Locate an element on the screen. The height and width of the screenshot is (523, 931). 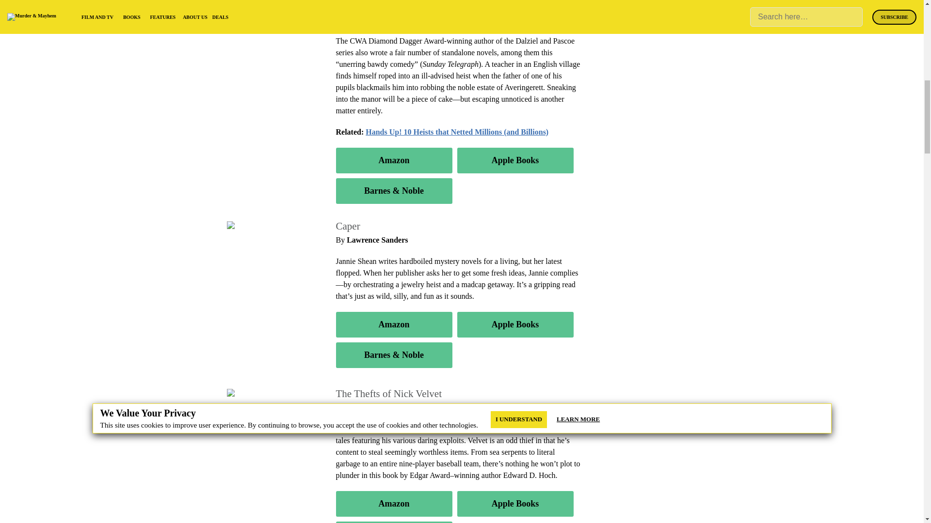
A-Fairly-Dangerous-Thing is located at coordinates (272, 5).